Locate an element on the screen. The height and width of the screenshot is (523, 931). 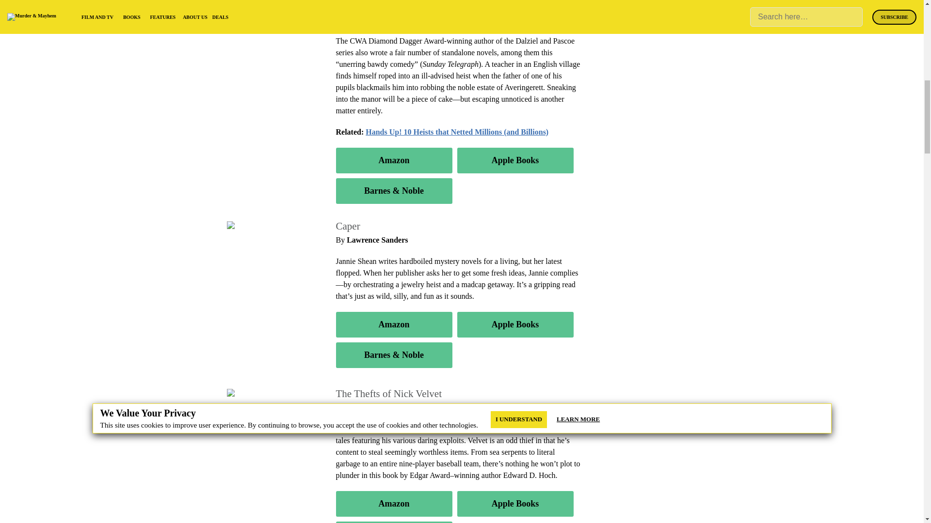
A-Fairly-Dangerous-Thing is located at coordinates (272, 5).